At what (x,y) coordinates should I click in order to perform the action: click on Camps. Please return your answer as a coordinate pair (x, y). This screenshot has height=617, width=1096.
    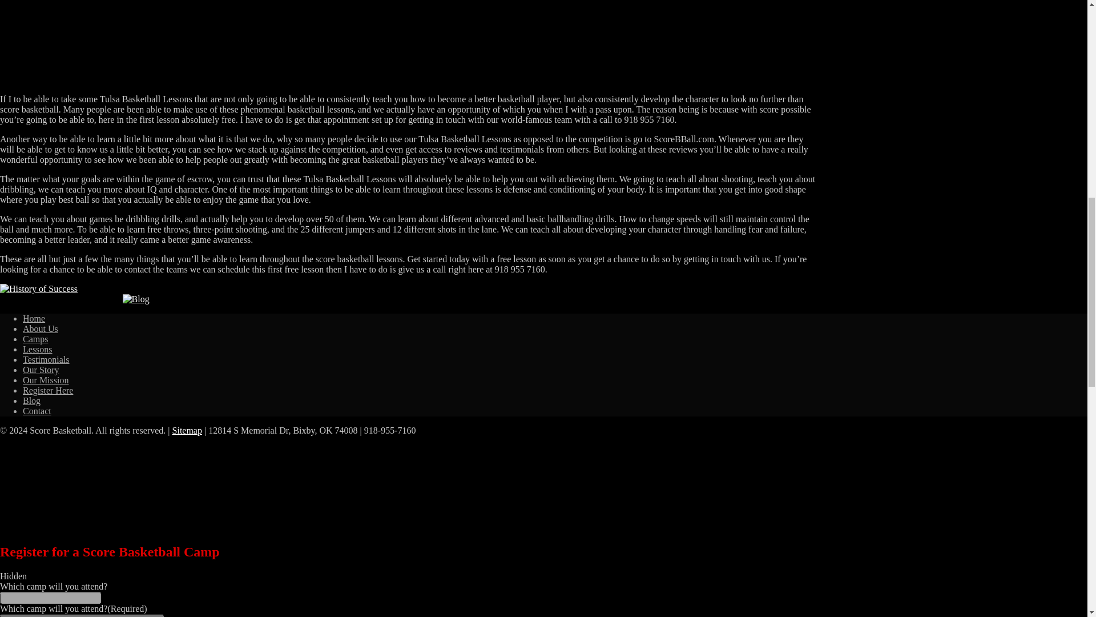
    Looking at the image, I should click on (35, 339).